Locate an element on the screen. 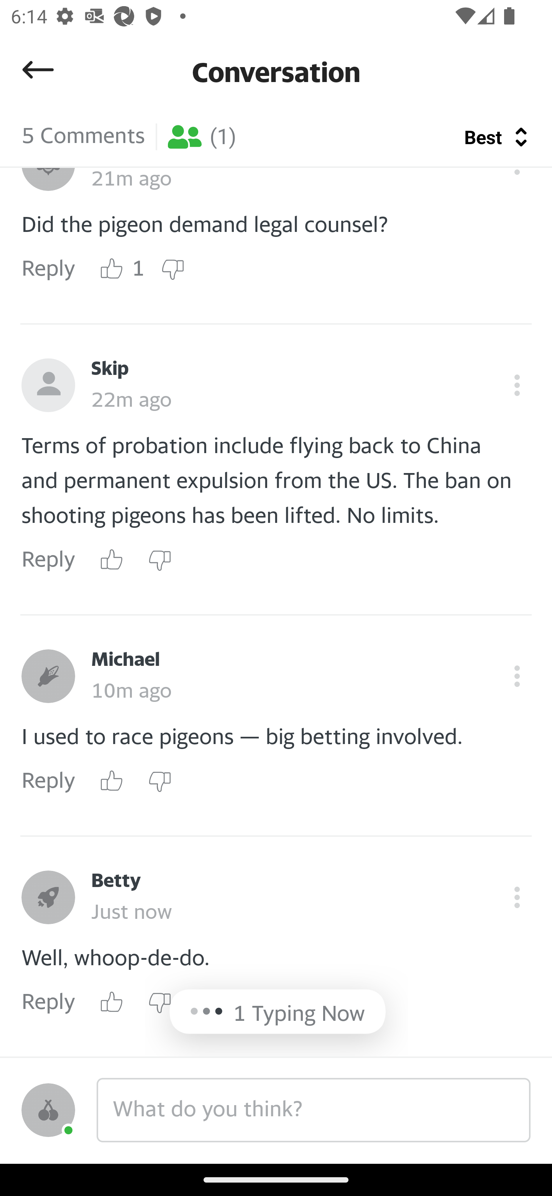 This screenshot has width=552, height=1196. Michael is located at coordinates (125, 660).